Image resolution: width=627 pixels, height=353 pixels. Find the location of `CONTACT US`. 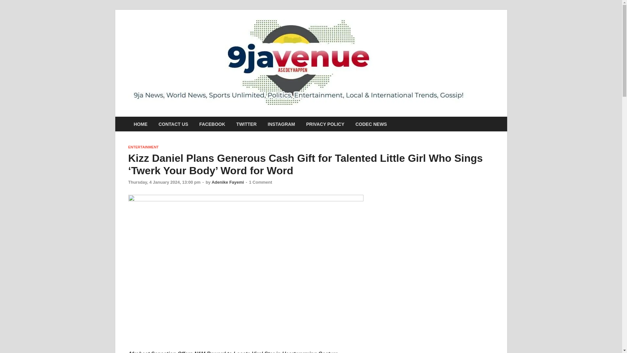

CONTACT US is located at coordinates (173, 124).